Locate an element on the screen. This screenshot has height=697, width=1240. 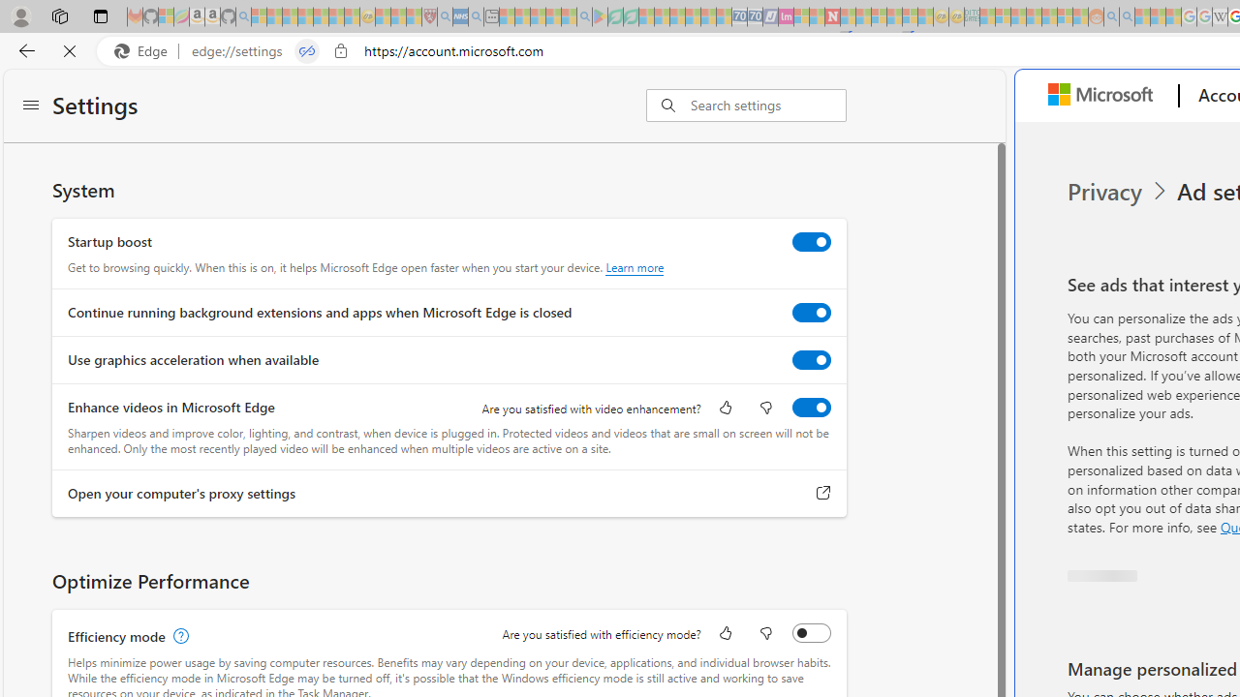
DITOGAMES AG Imprint - Sleeping is located at coordinates (972, 17).